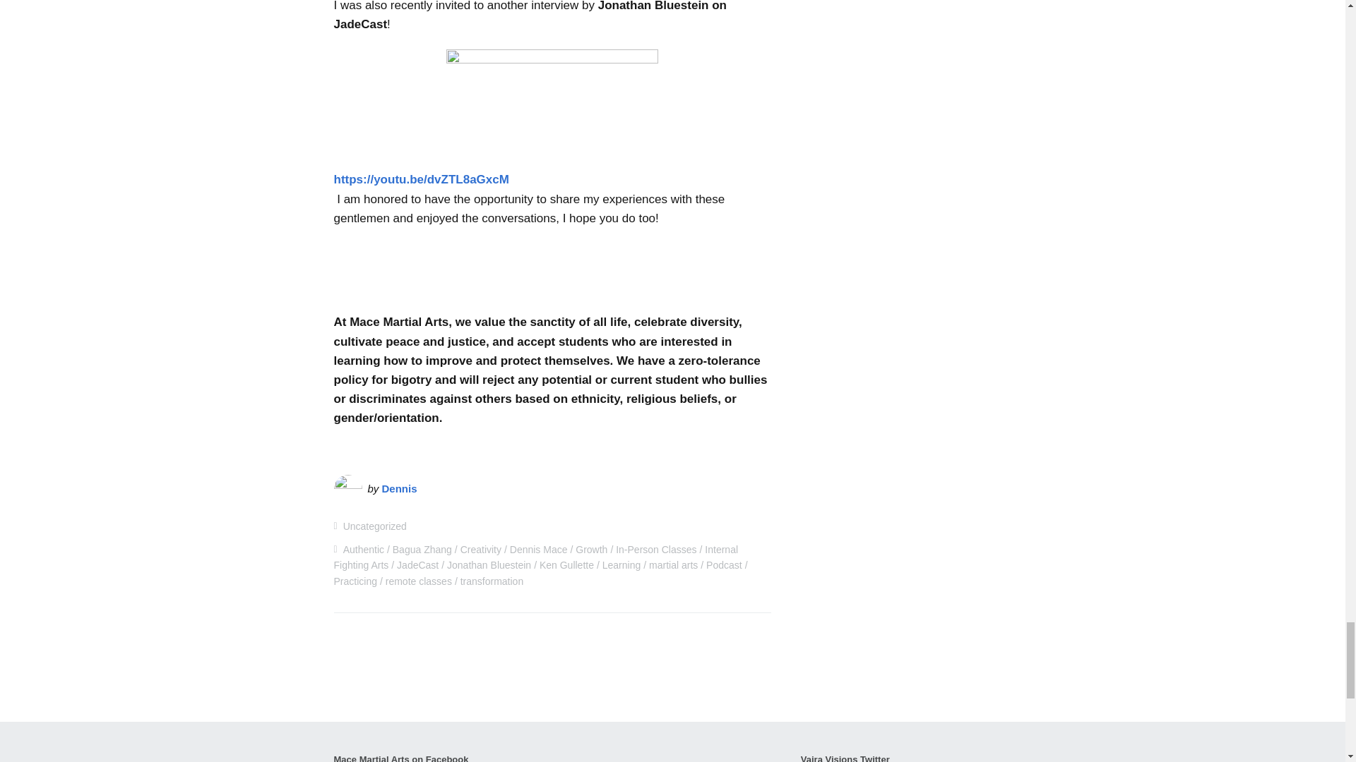 This screenshot has width=1356, height=762. I want to click on martial arts, so click(674, 564).